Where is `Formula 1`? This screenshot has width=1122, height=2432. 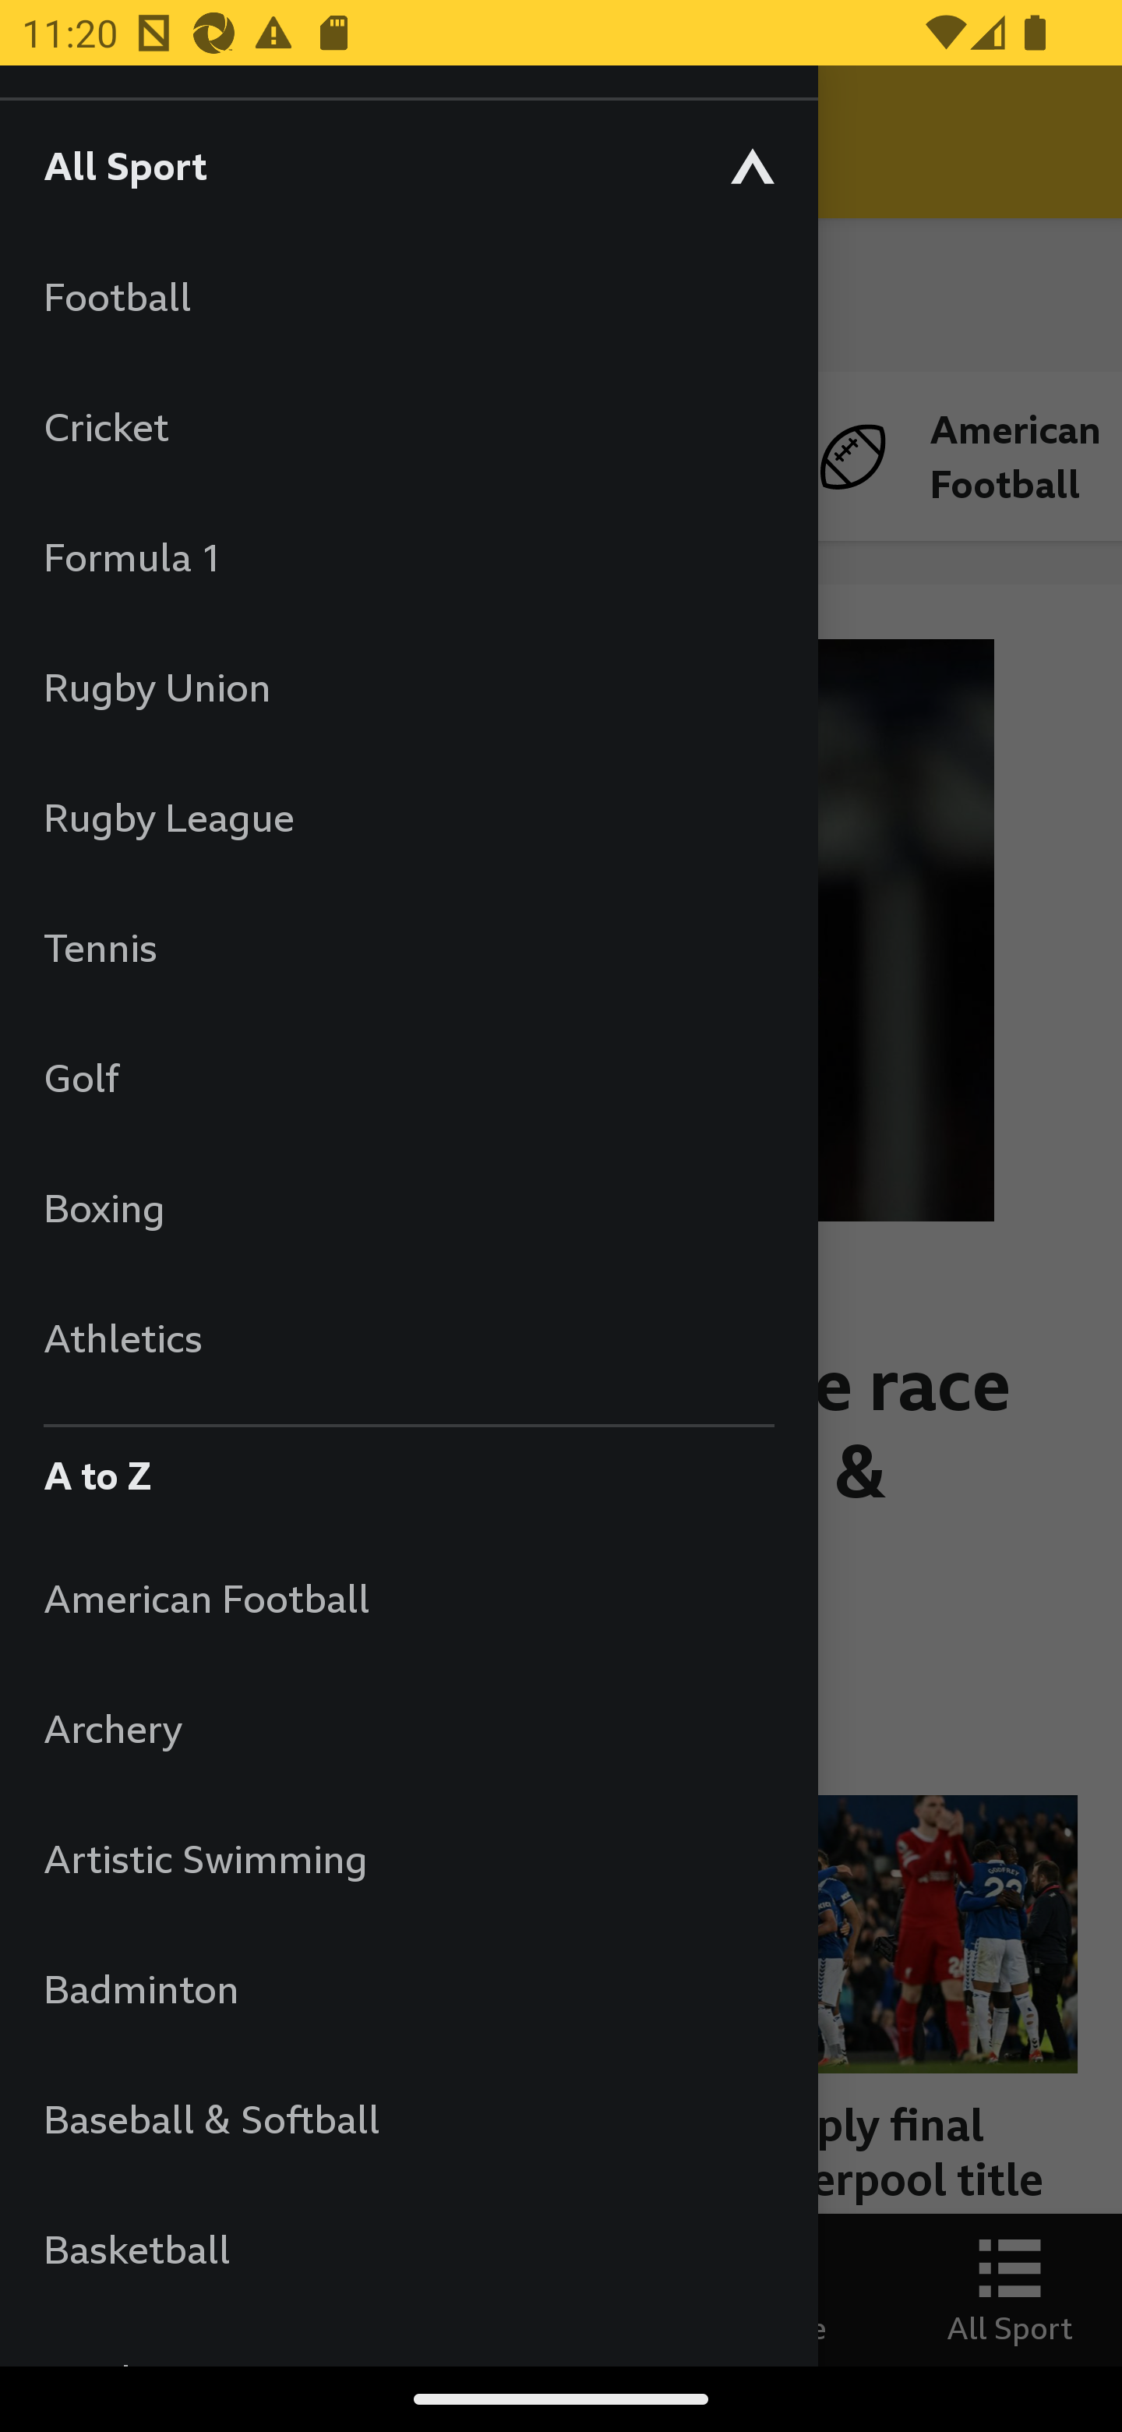
Formula 1 is located at coordinates (408, 557).